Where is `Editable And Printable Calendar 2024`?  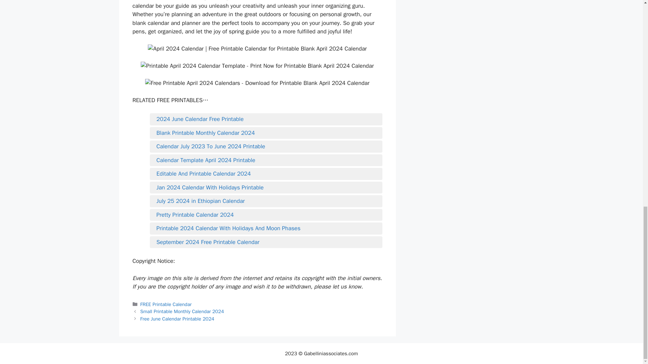 Editable And Printable Calendar 2024 is located at coordinates (266, 174).